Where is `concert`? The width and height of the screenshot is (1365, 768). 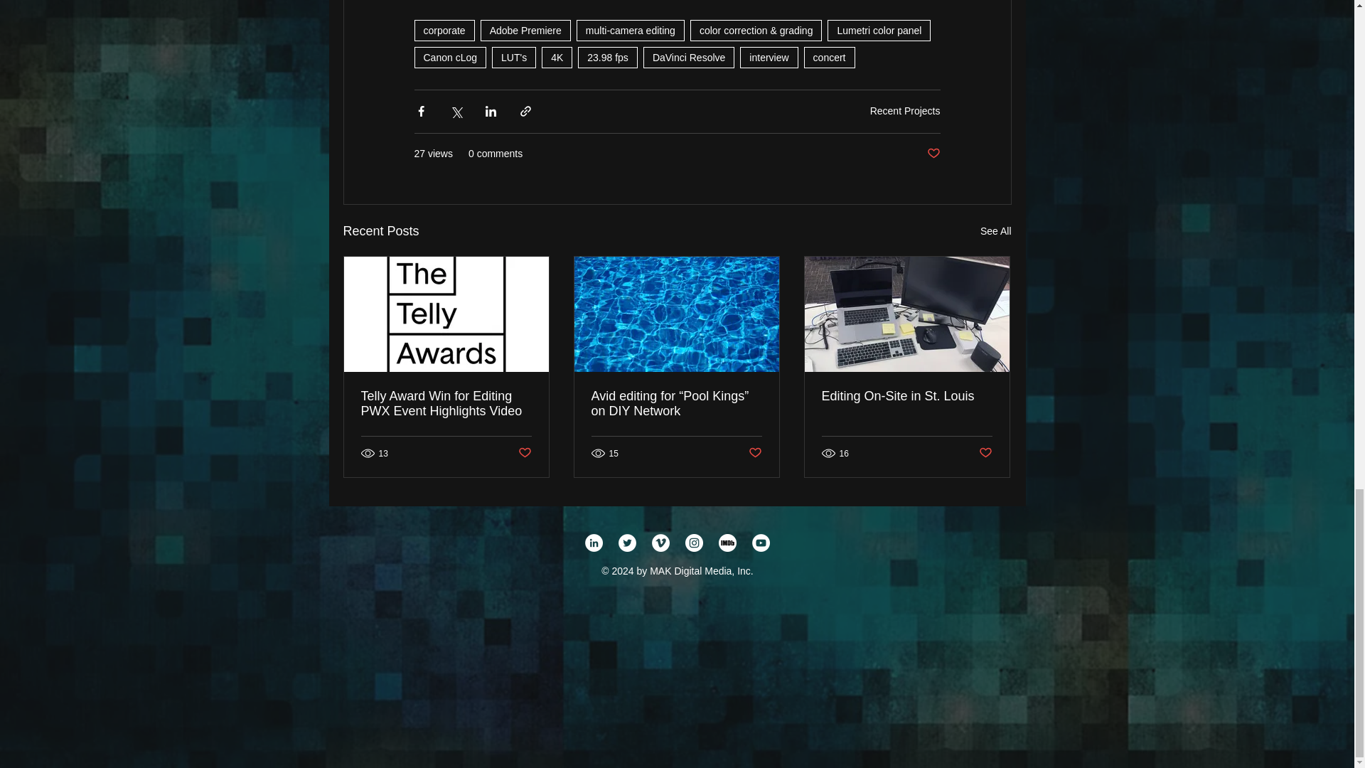
concert is located at coordinates (829, 57).